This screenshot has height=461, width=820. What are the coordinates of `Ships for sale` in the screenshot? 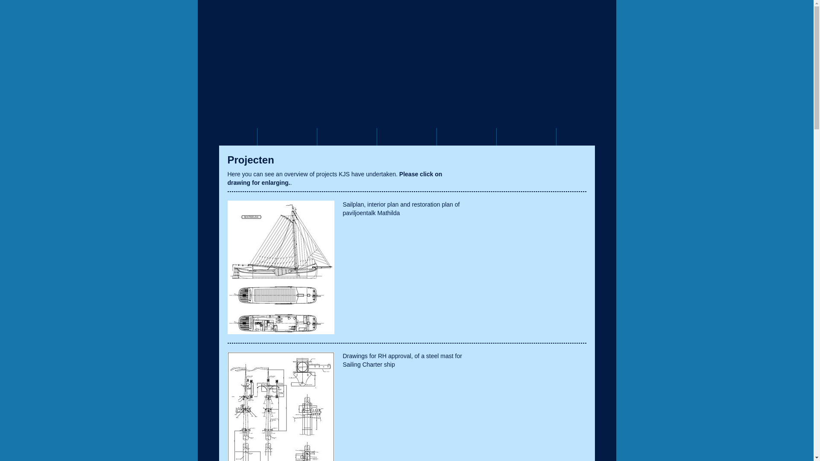 It's located at (466, 137).